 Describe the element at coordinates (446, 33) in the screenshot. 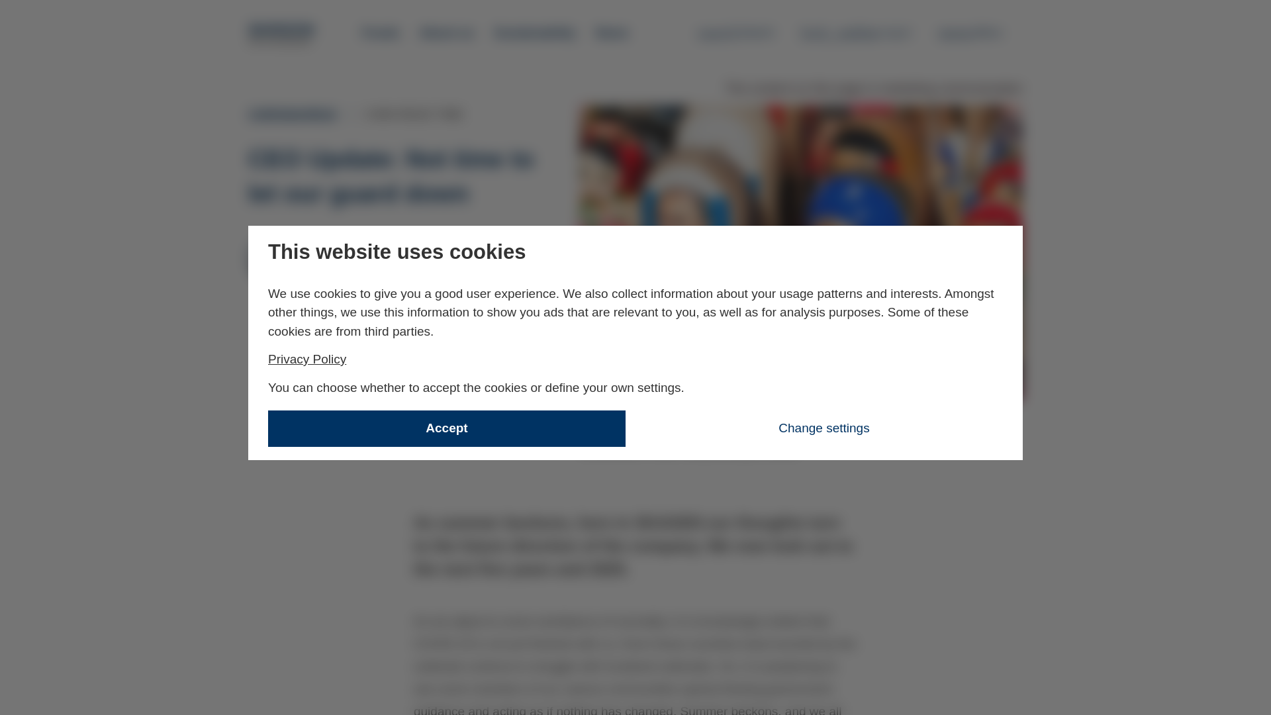

I see `About us` at that location.